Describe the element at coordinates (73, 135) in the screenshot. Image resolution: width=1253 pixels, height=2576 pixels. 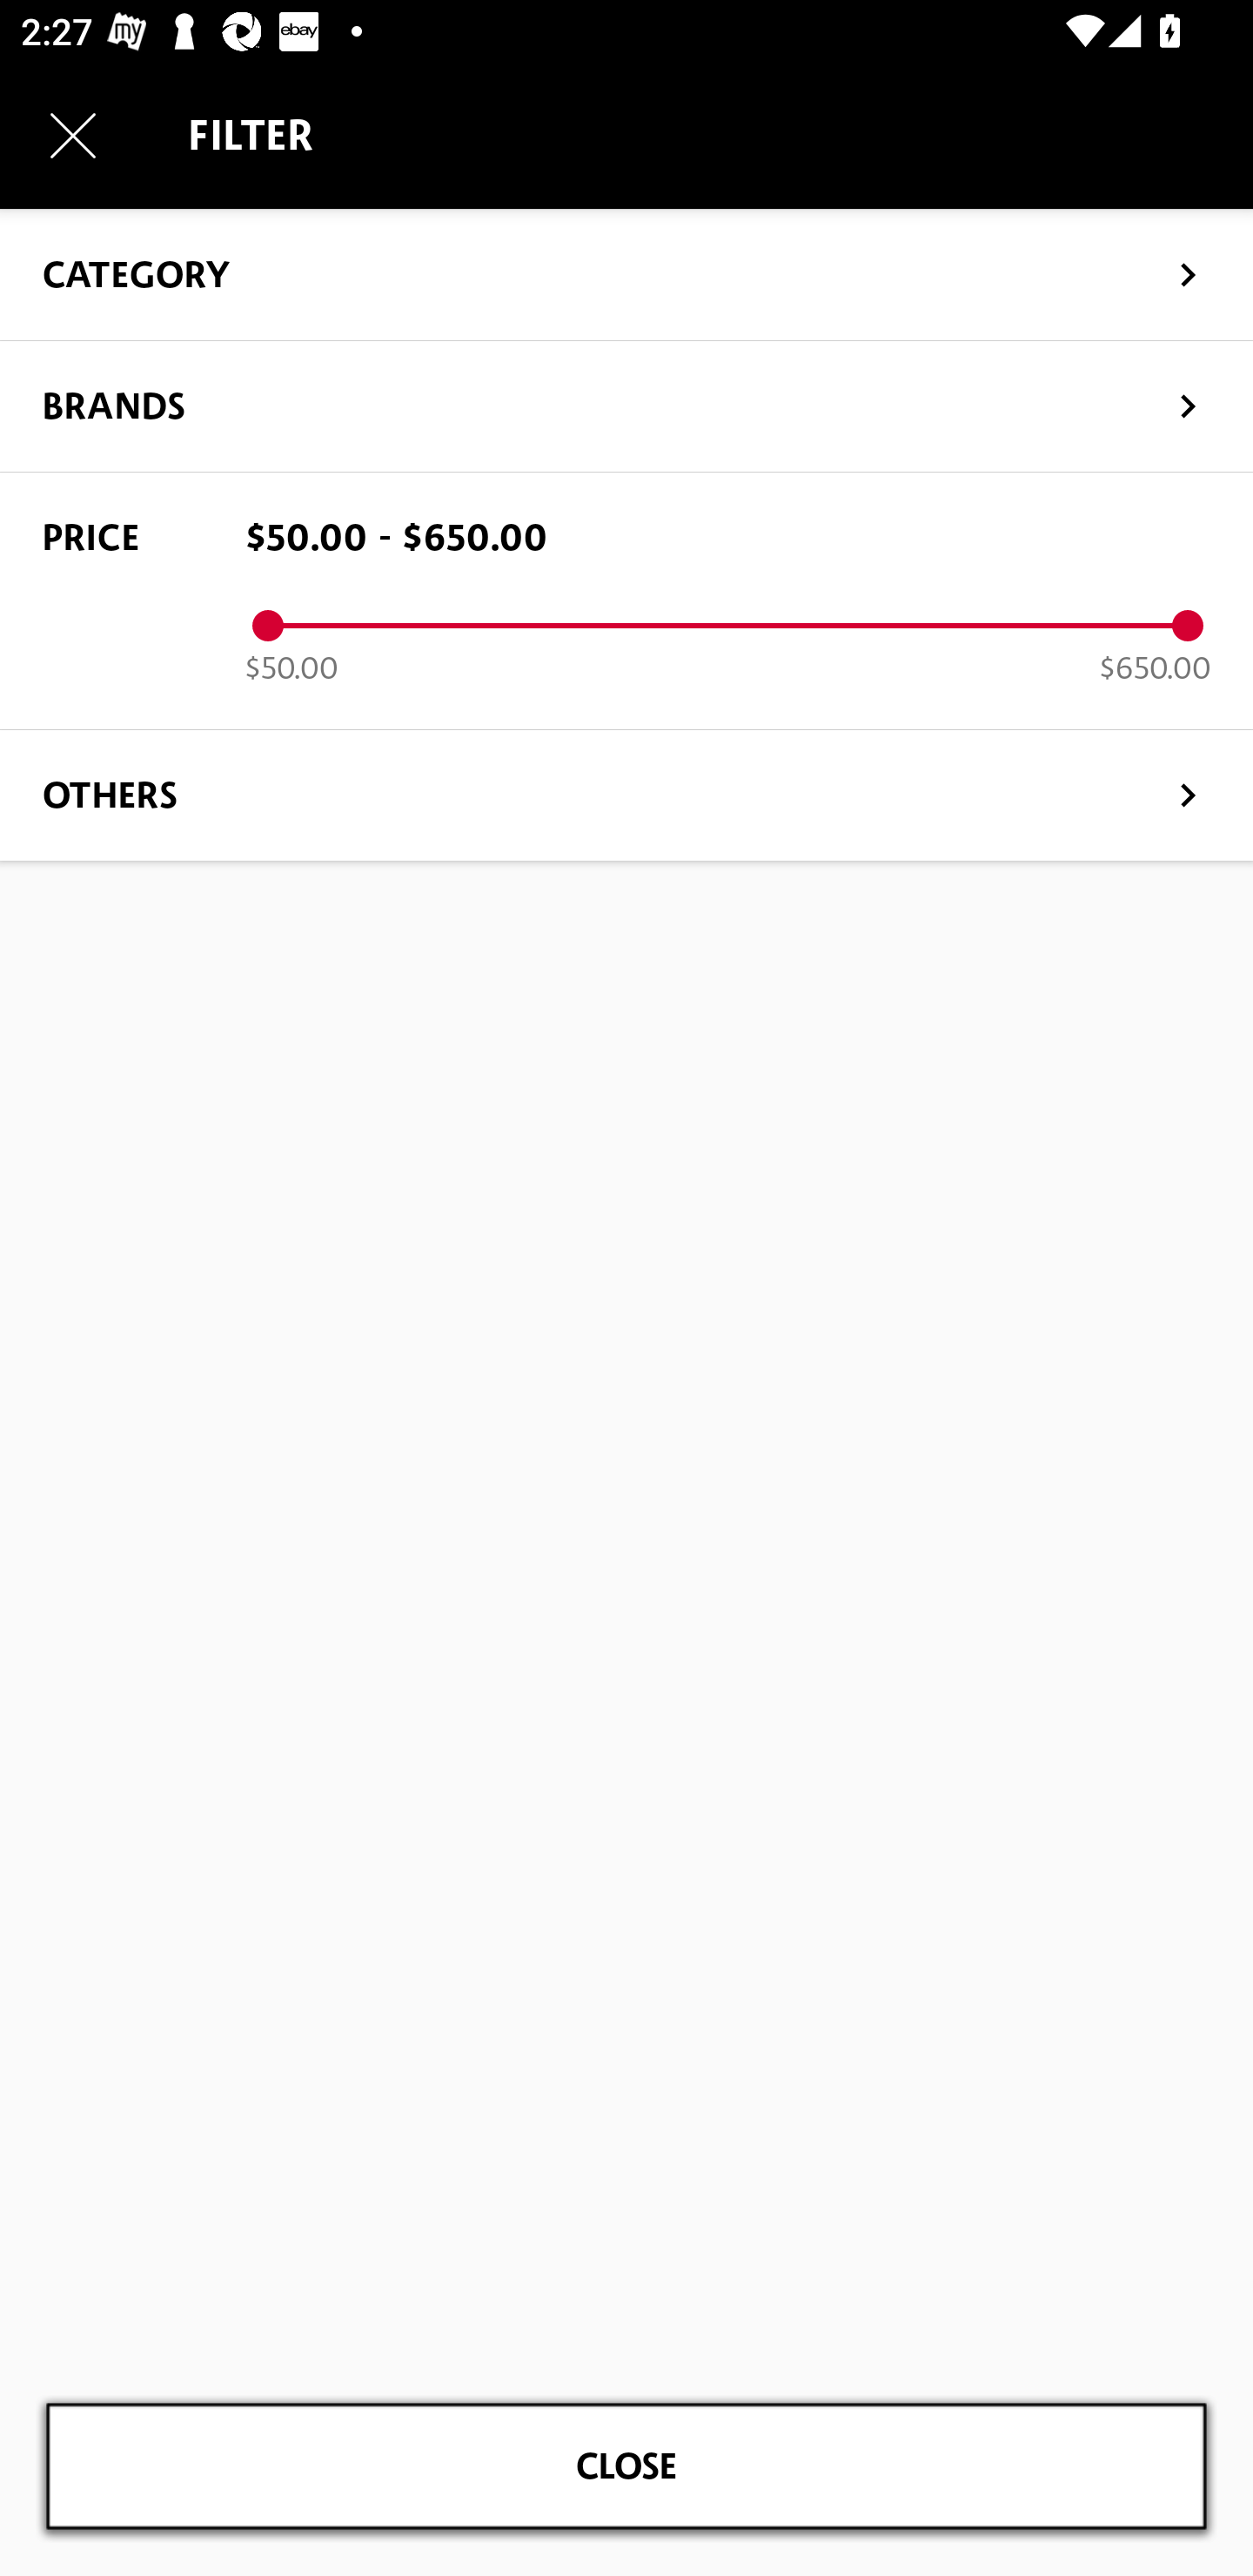
I see `Navigate up` at that location.